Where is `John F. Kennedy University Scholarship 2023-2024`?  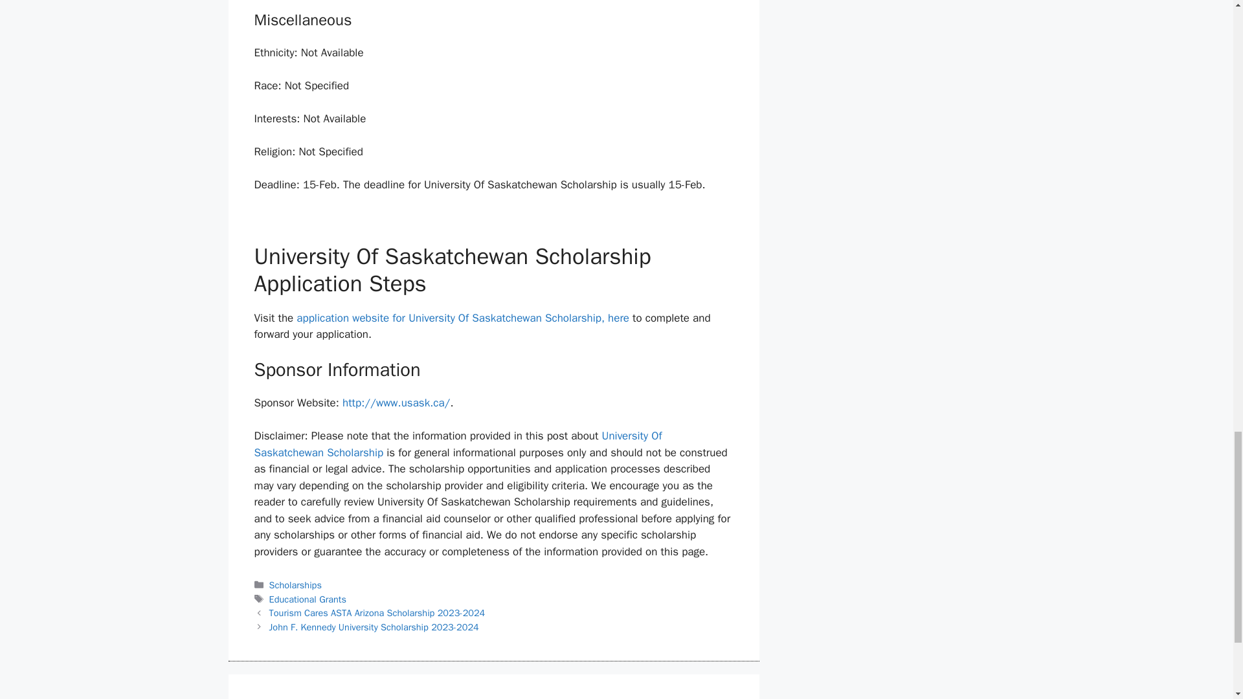
John F. Kennedy University Scholarship 2023-2024 is located at coordinates (374, 627).